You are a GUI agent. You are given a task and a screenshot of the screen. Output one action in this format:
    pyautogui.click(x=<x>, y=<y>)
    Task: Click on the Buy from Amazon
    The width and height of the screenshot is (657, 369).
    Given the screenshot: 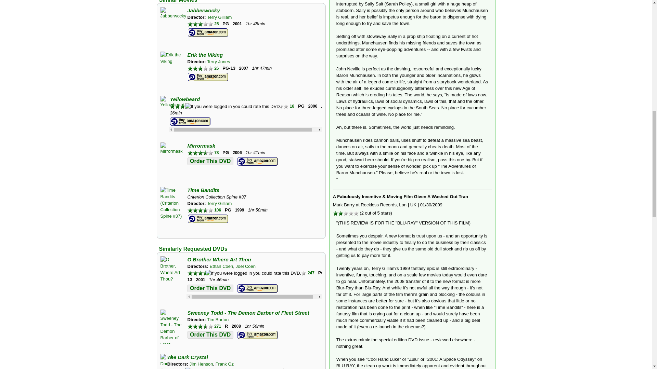 What is the action you would take?
    pyautogui.click(x=257, y=335)
    